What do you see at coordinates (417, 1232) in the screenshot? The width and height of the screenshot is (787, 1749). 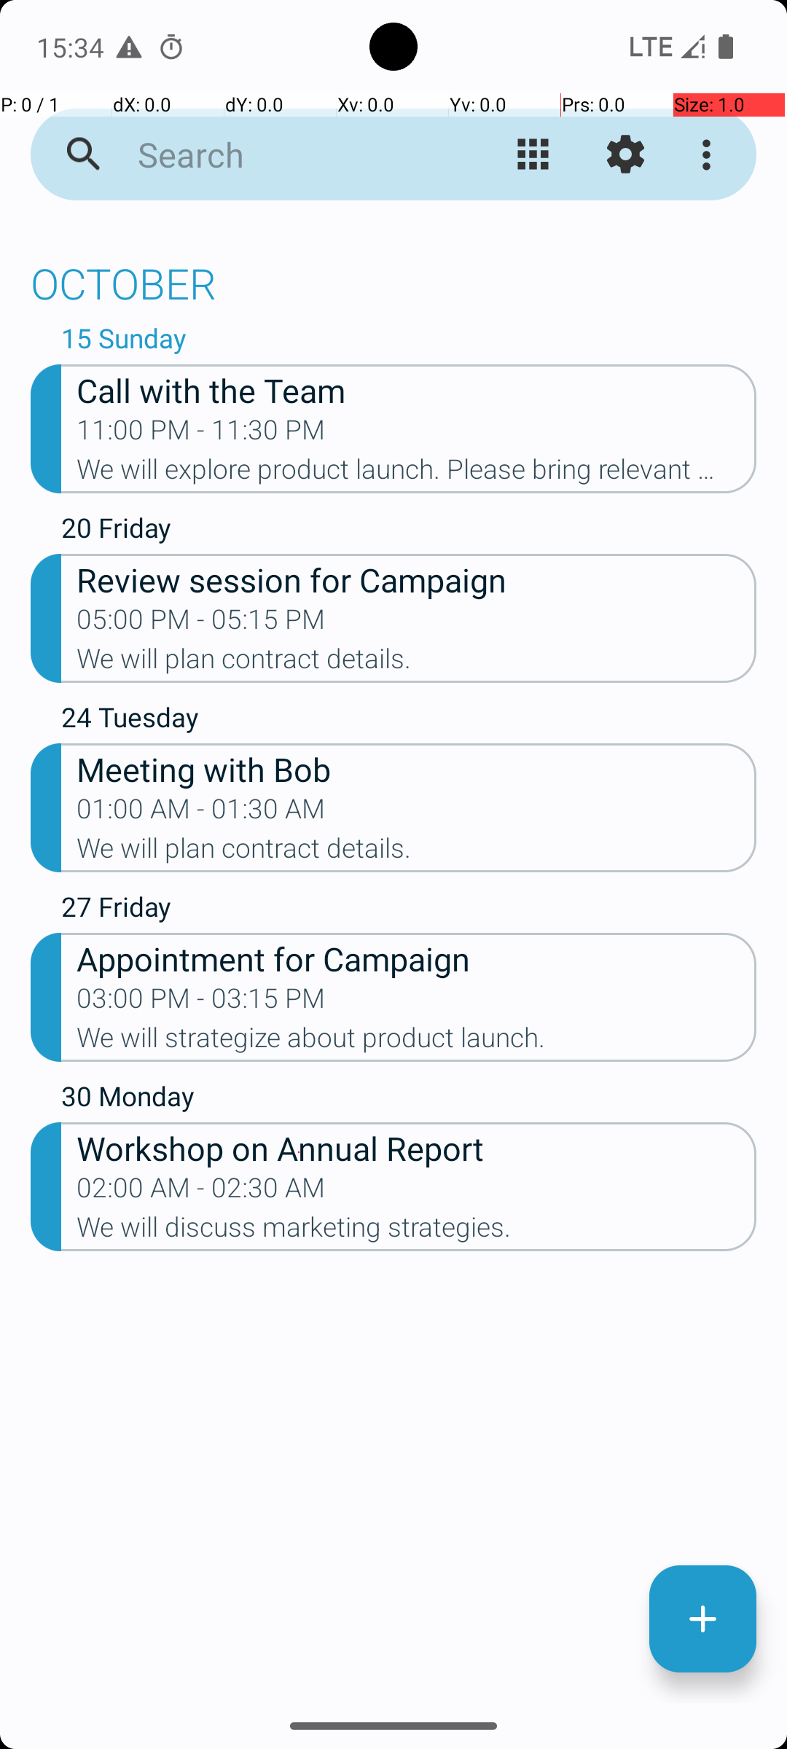 I see `We will discuss marketing strategies.` at bounding box center [417, 1232].